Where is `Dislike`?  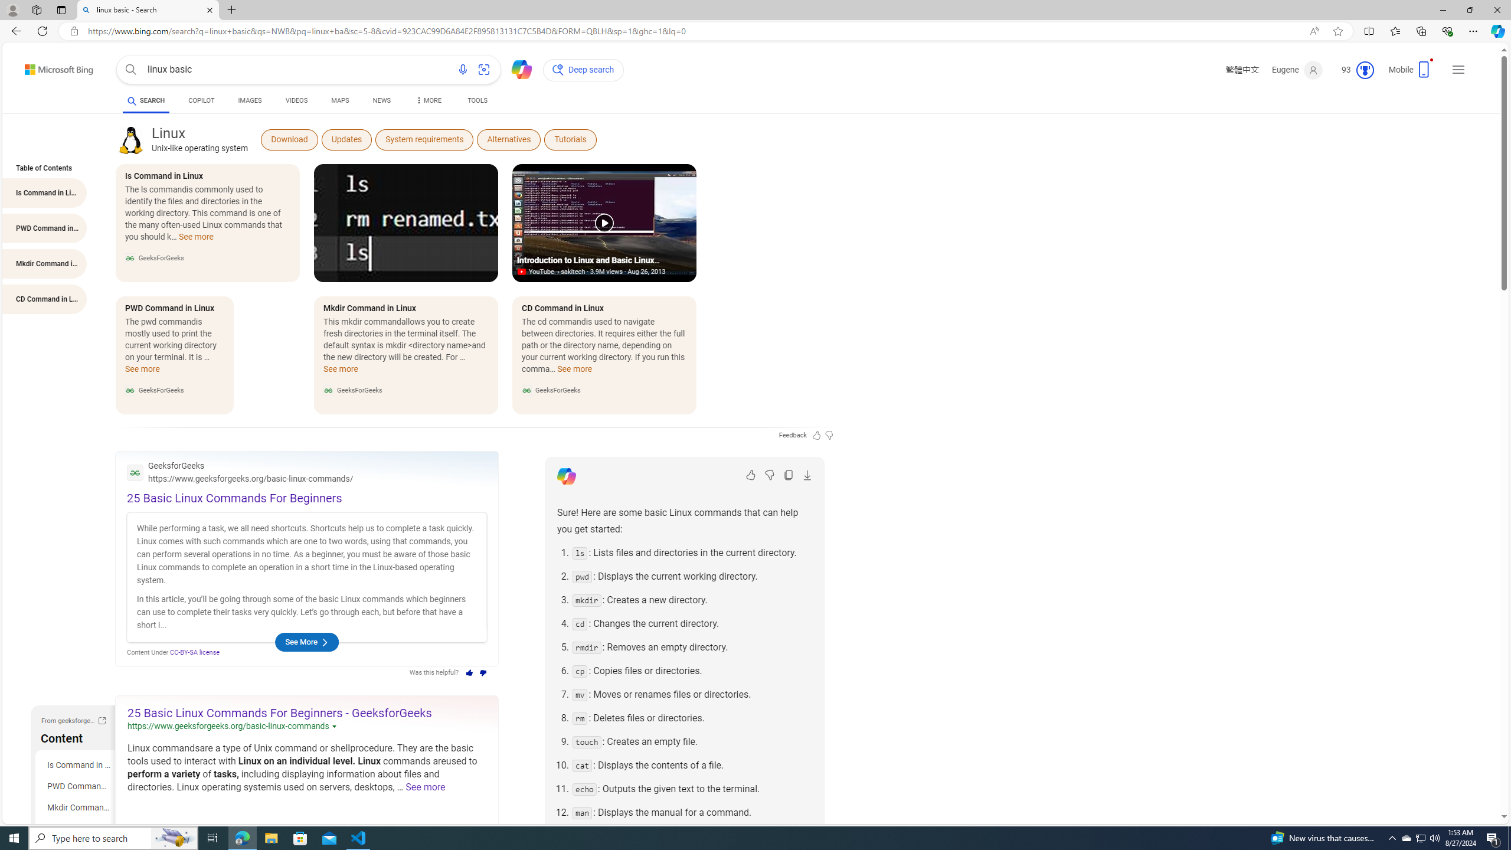
Dislike is located at coordinates (770, 475).